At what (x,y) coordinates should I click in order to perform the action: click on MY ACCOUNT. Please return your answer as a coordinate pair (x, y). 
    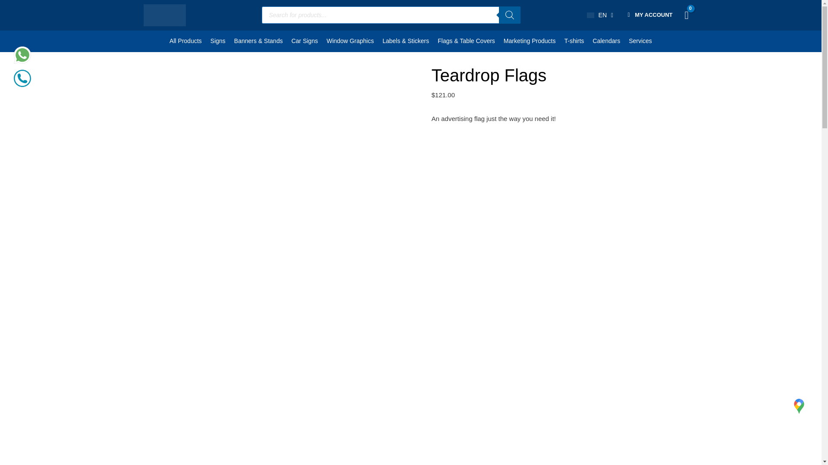
    Looking at the image, I should click on (654, 15).